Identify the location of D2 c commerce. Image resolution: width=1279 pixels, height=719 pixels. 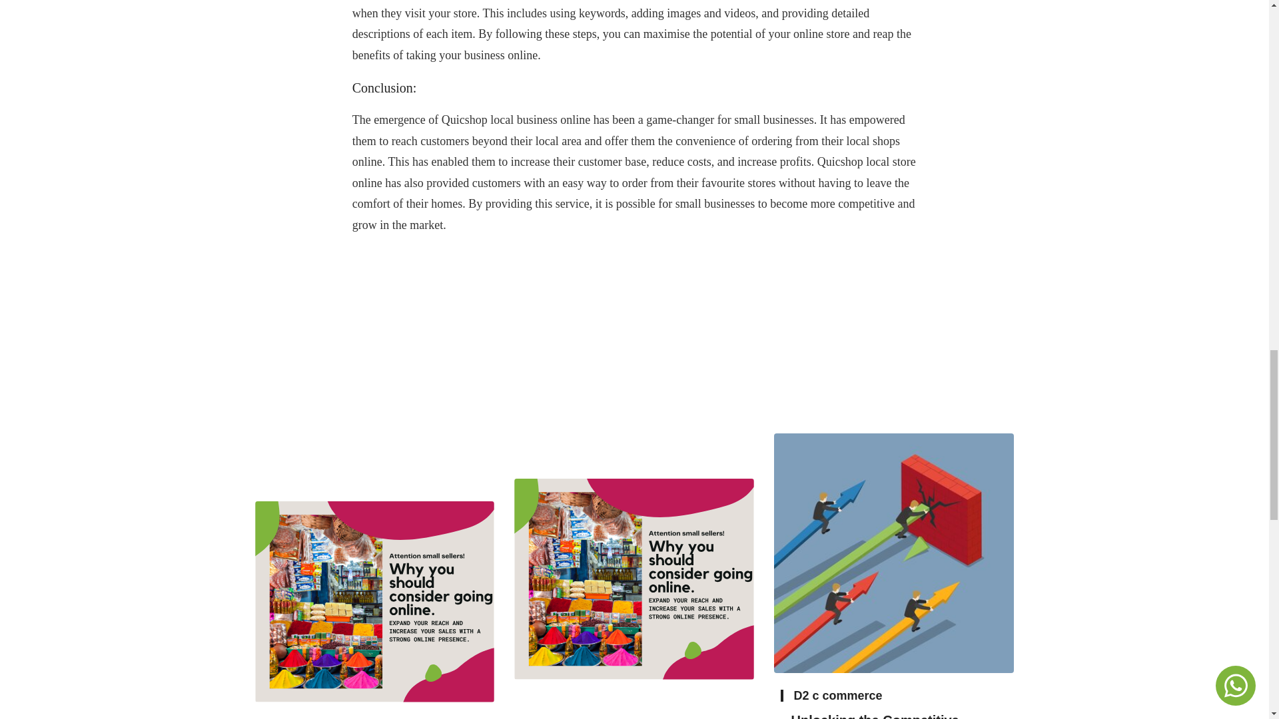
(837, 695).